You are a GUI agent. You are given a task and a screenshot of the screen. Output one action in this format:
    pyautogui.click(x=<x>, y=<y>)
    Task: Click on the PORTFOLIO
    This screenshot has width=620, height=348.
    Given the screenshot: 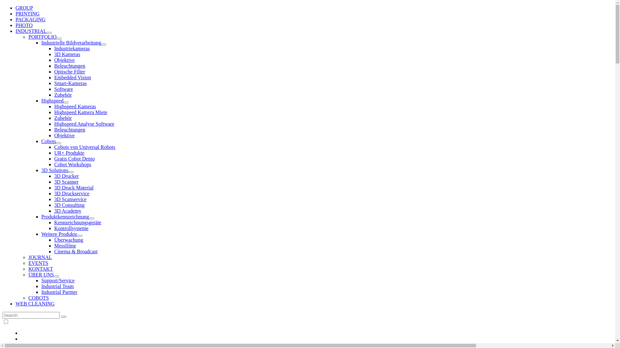 What is the action you would take?
    pyautogui.click(x=43, y=37)
    